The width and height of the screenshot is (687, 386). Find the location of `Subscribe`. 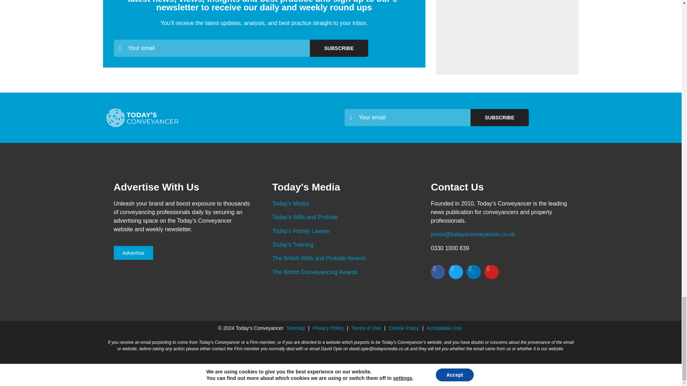

Subscribe is located at coordinates (338, 48).